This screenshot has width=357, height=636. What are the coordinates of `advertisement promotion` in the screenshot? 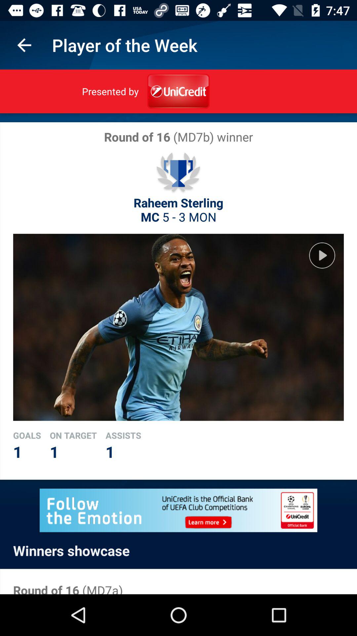 It's located at (178, 510).